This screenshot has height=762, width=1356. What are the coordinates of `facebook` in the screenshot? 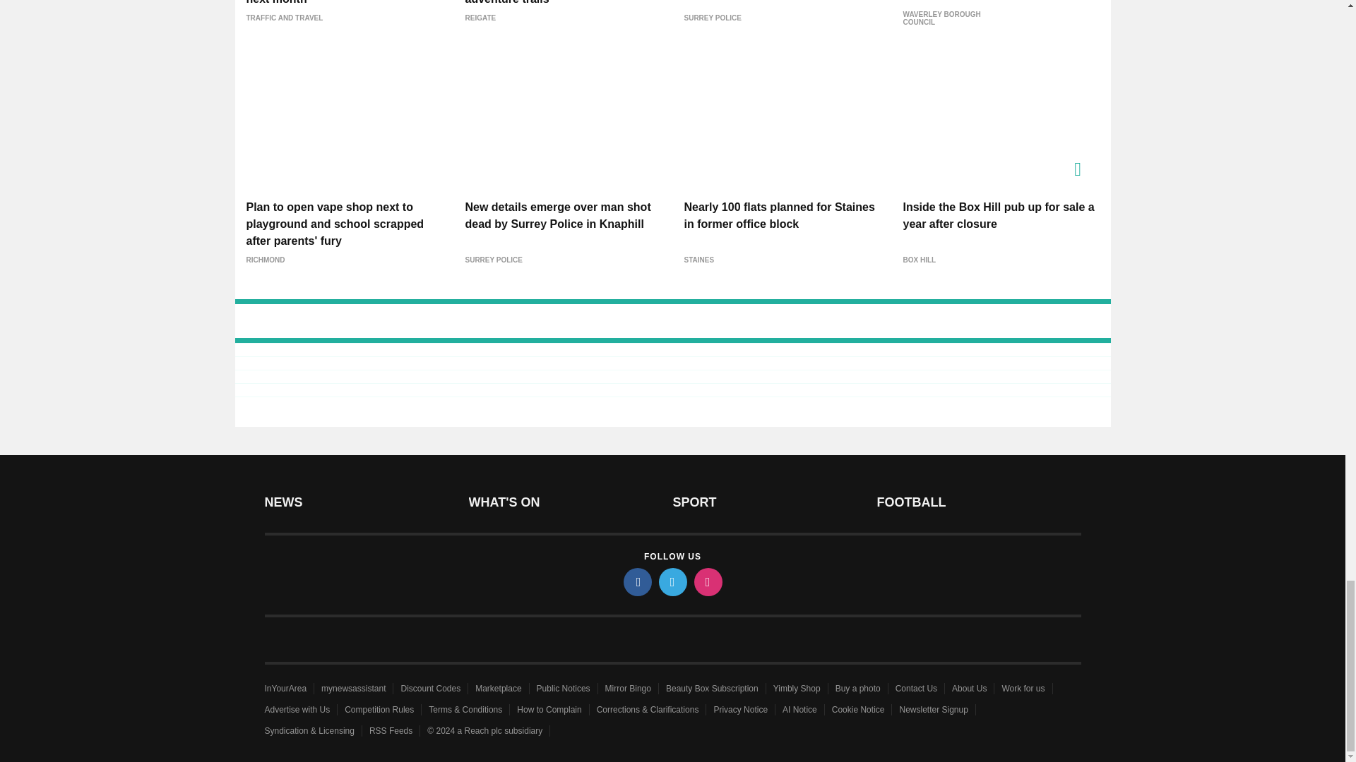 It's located at (636, 581).